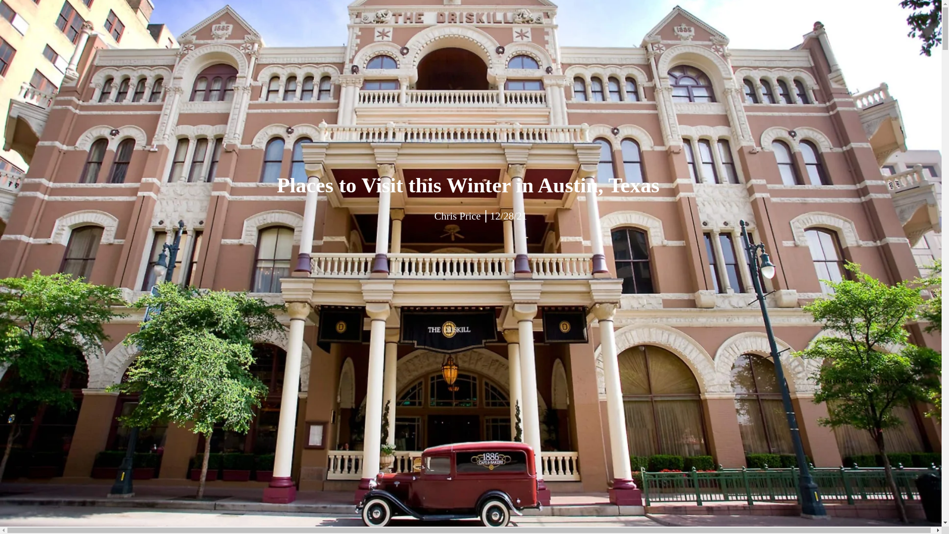 Image resolution: width=949 pixels, height=534 pixels. What do you see at coordinates (257, 39) in the screenshot?
I see `HOME SEARCH` at bounding box center [257, 39].